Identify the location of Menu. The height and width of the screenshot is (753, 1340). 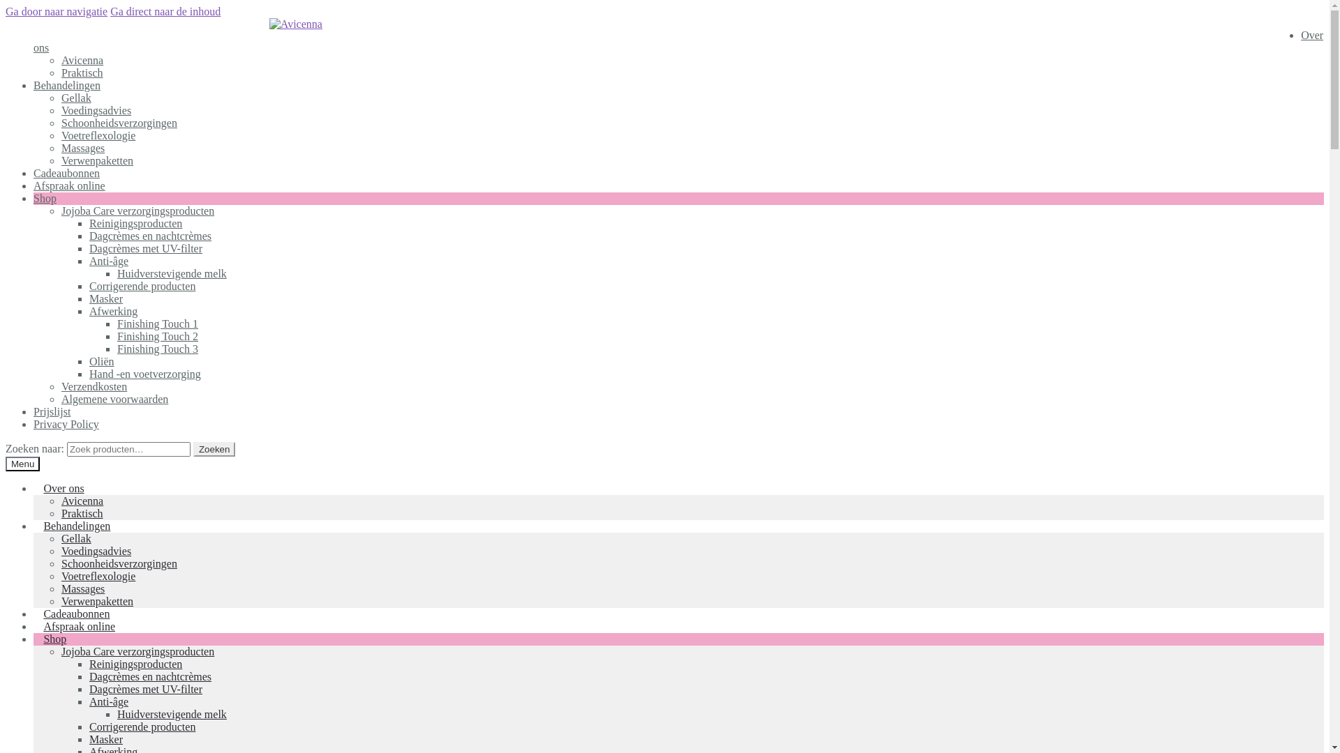
(22, 464).